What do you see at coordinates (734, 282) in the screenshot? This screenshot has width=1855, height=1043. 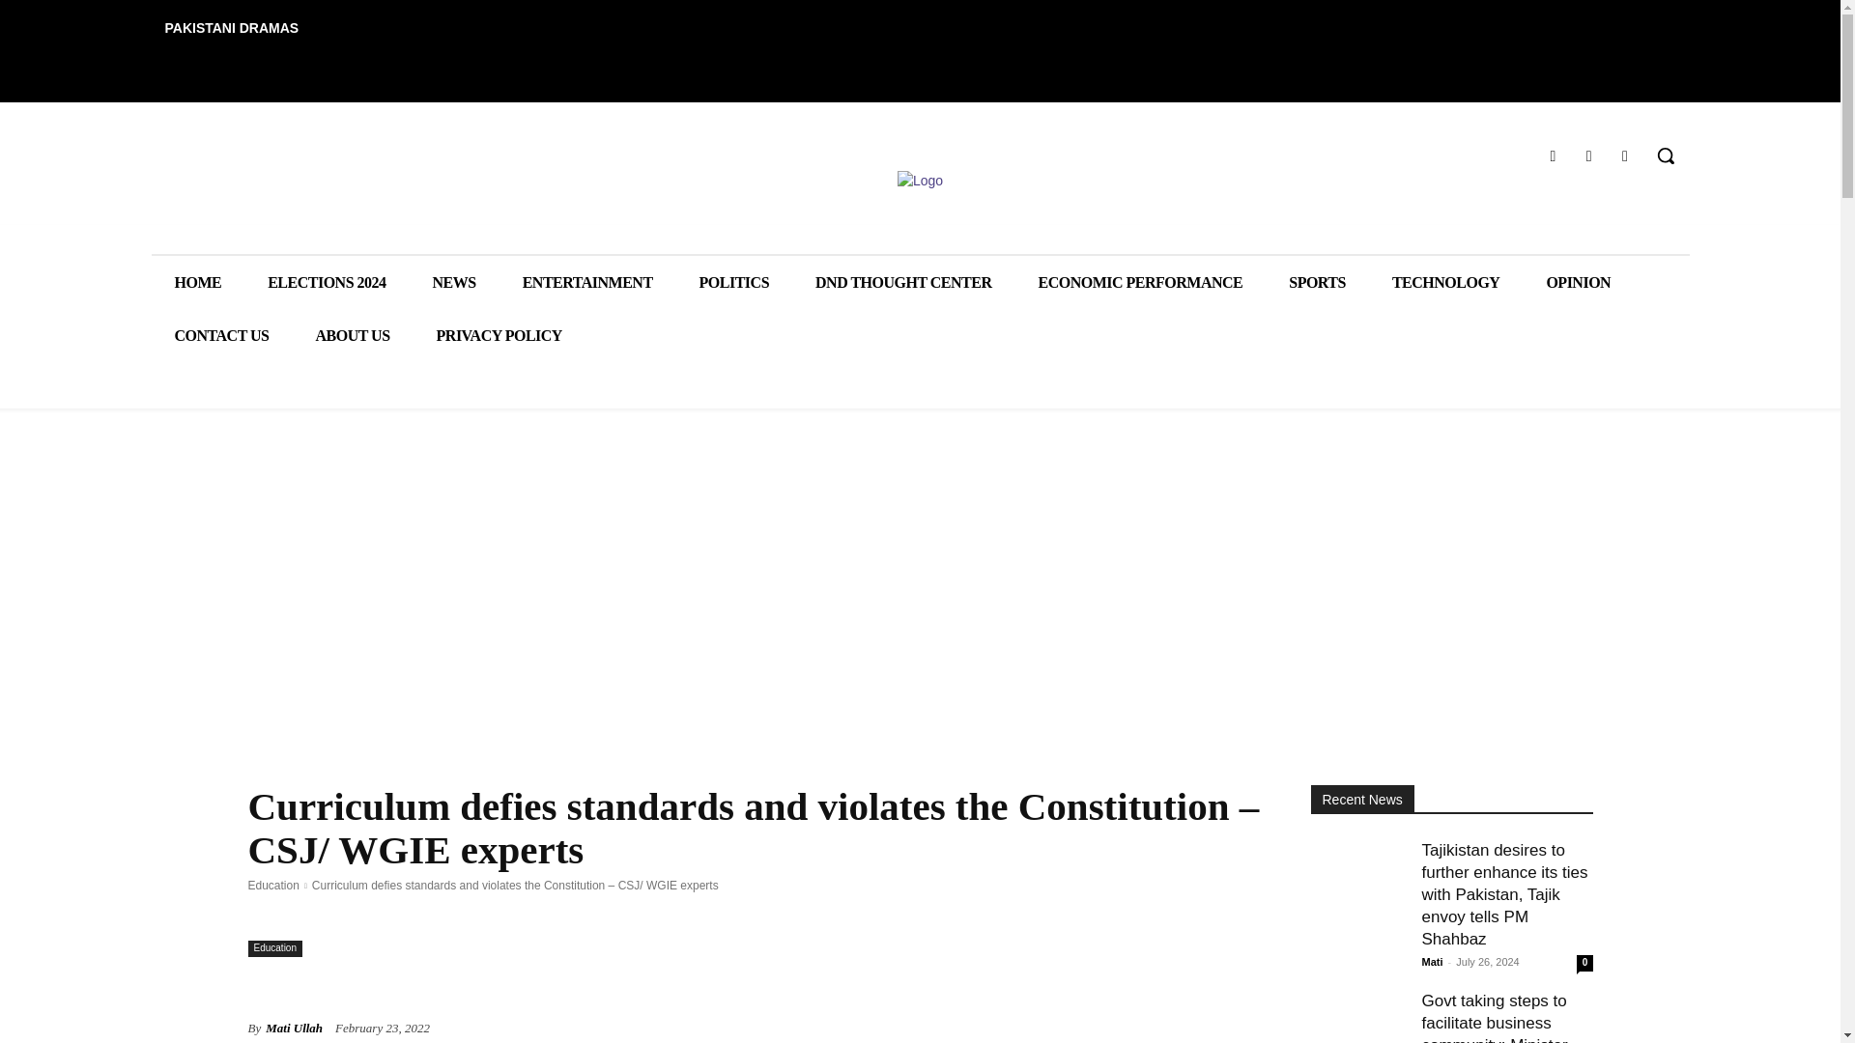 I see `POLITICS` at bounding box center [734, 282].